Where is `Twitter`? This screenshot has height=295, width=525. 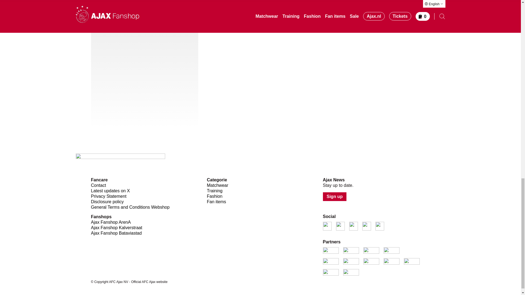
Twitter is located at coordinates (327, 226).